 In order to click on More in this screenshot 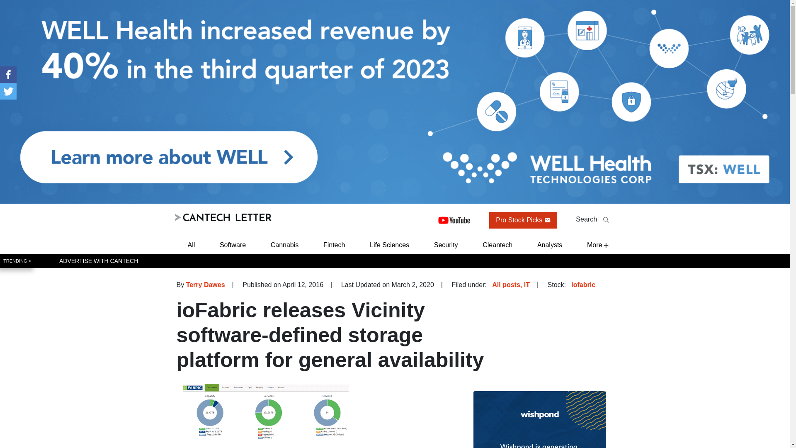, I will do `click(595, 245)`.